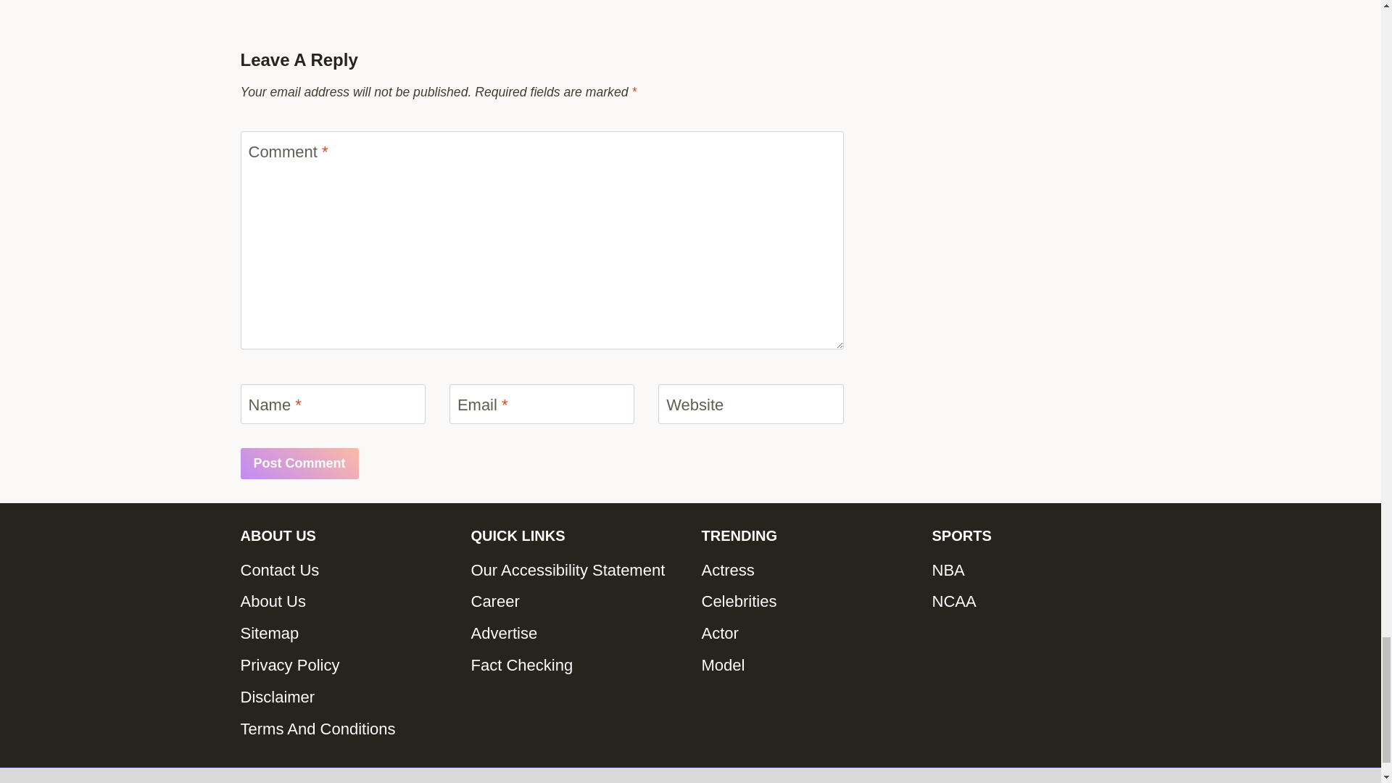 The image size is (1392, 783). I want to click on Terms And Conditions, so click(345, 729).